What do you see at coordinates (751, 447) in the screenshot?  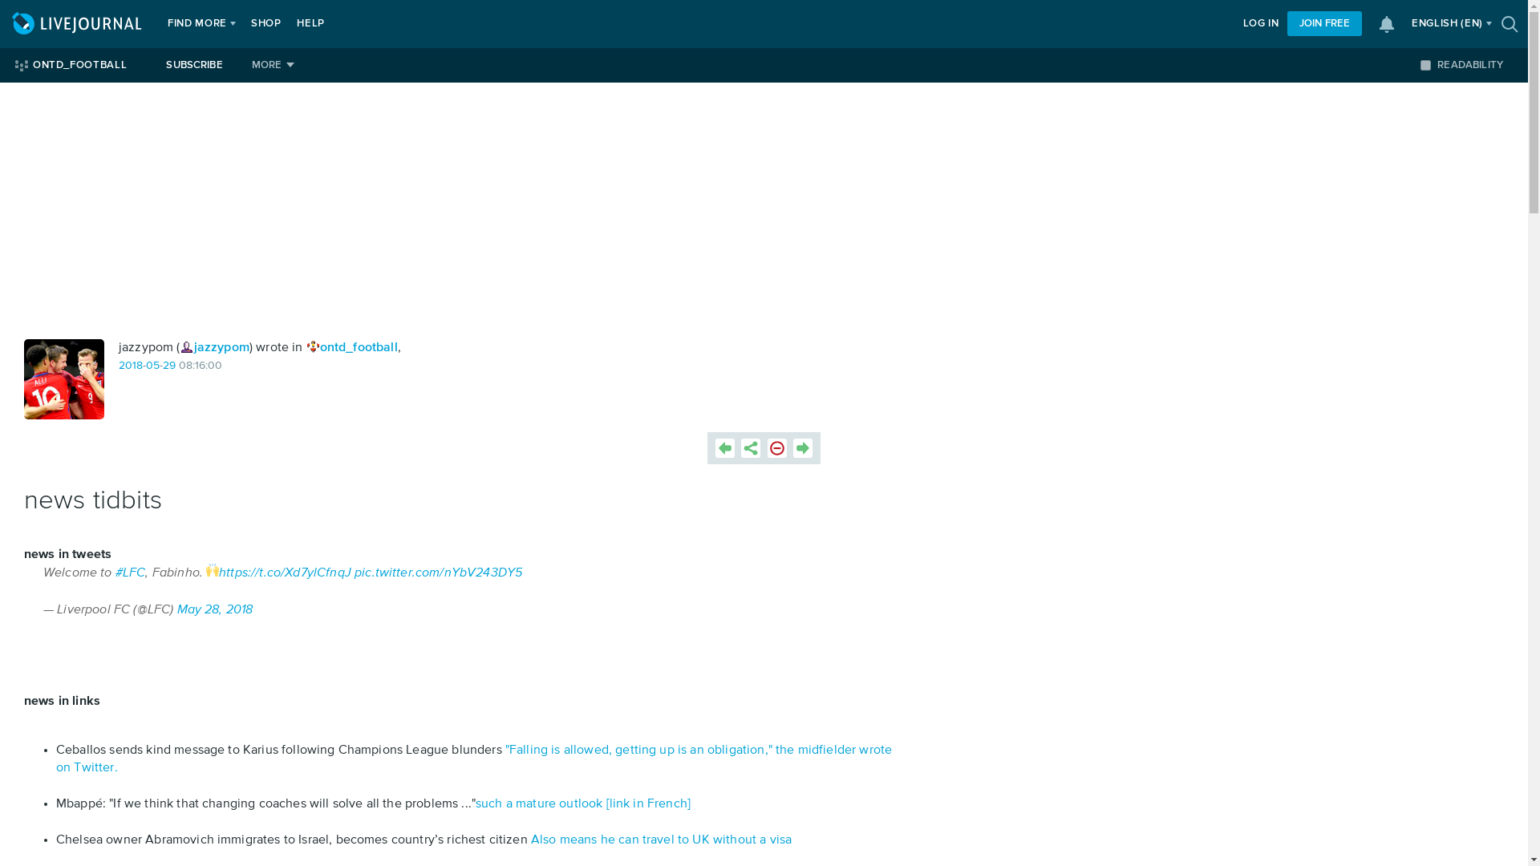 I see `Share` at bounding box center [751, 447].